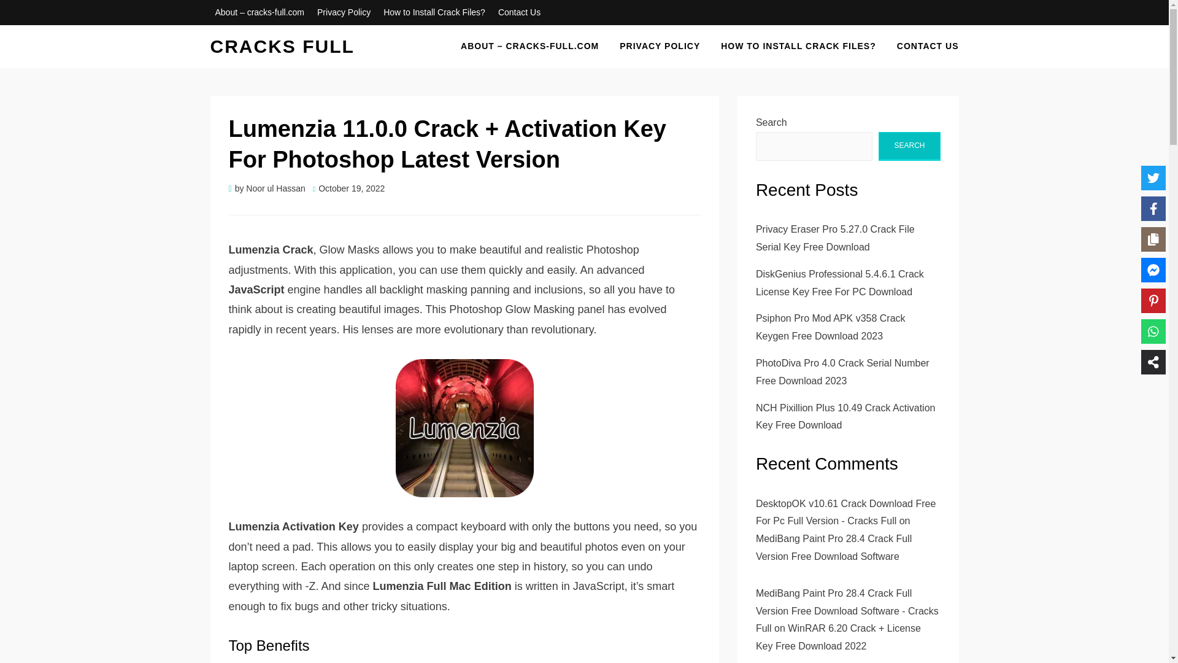 Image resolution: width=1178 pixels, height=663 pixels. Describe the element at coordinates (275, 188) in the screenshot. I see `Noor ul Hassan` at that location.